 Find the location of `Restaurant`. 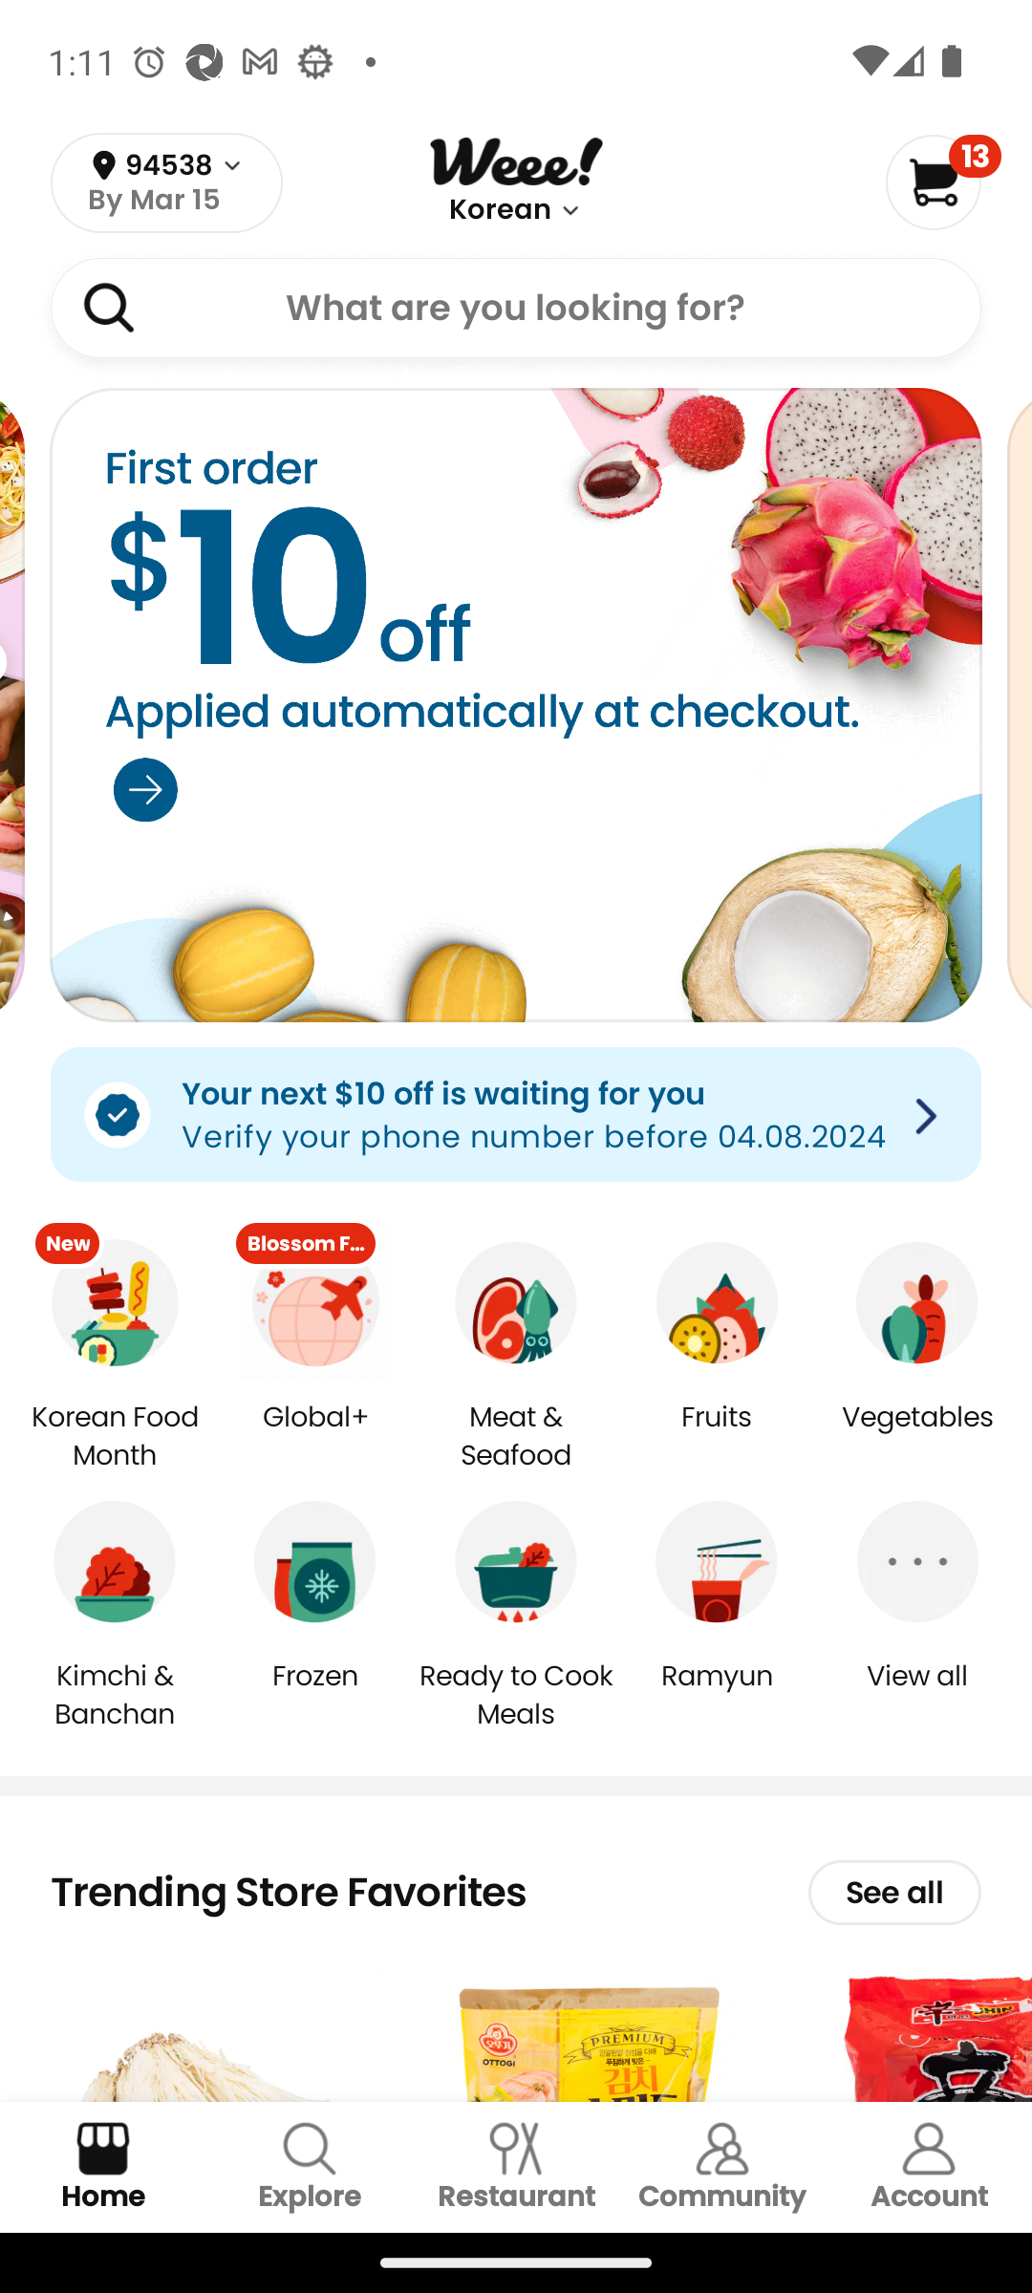

Restaurant is located at coordinates (516, 2167).